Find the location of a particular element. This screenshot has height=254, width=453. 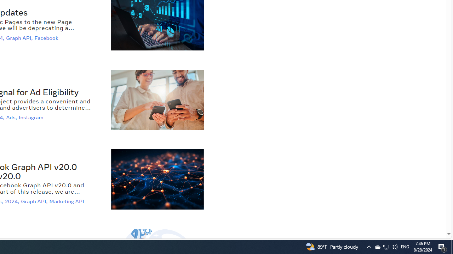

Instagram is located at coordinates (32, 117).